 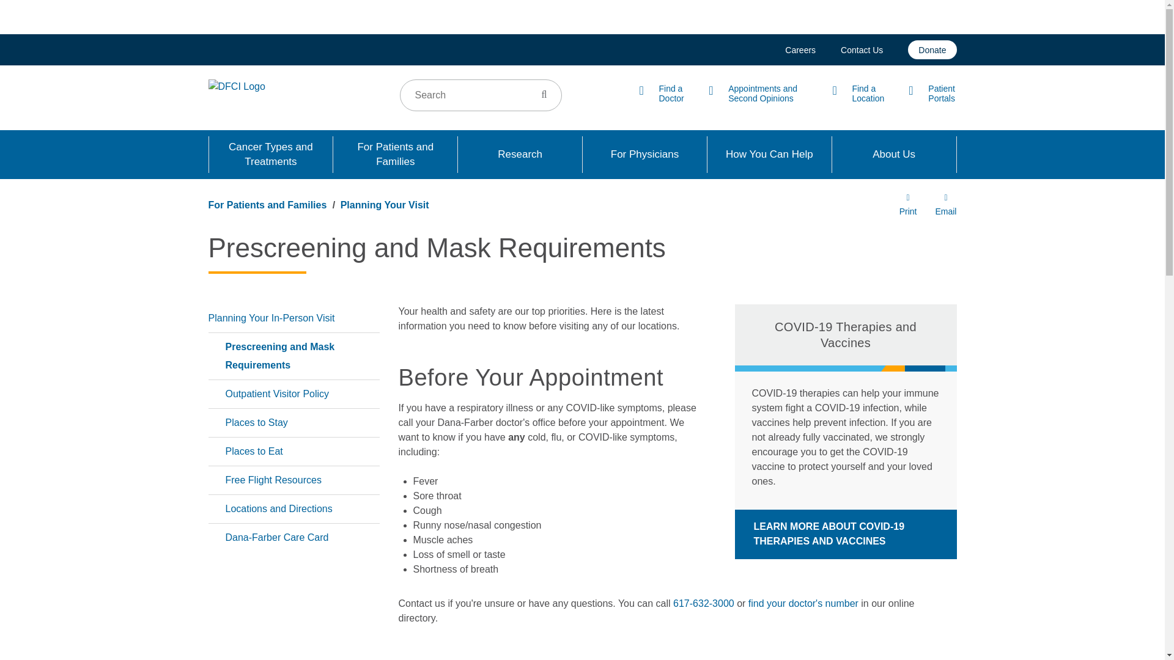 What do you see at coordinates (758, 93) in the screenshot?
I see `Appointments and Second Opinions` at bounding box center [758, 93].